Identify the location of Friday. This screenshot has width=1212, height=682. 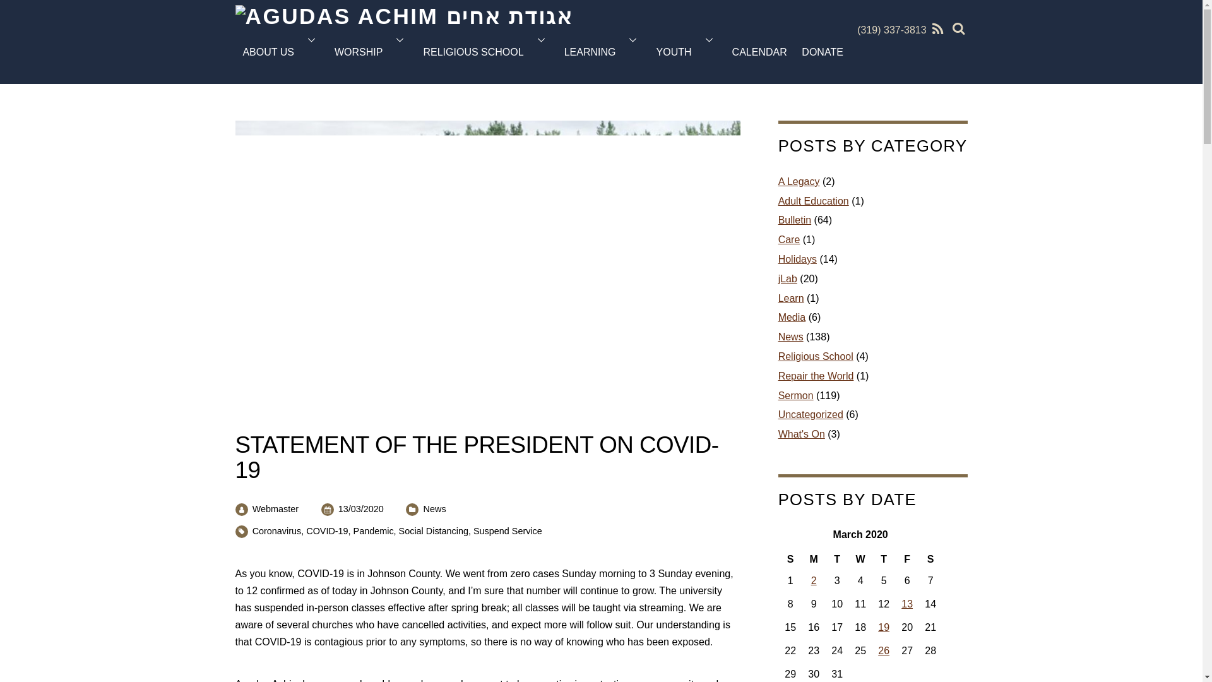
(908, 558).